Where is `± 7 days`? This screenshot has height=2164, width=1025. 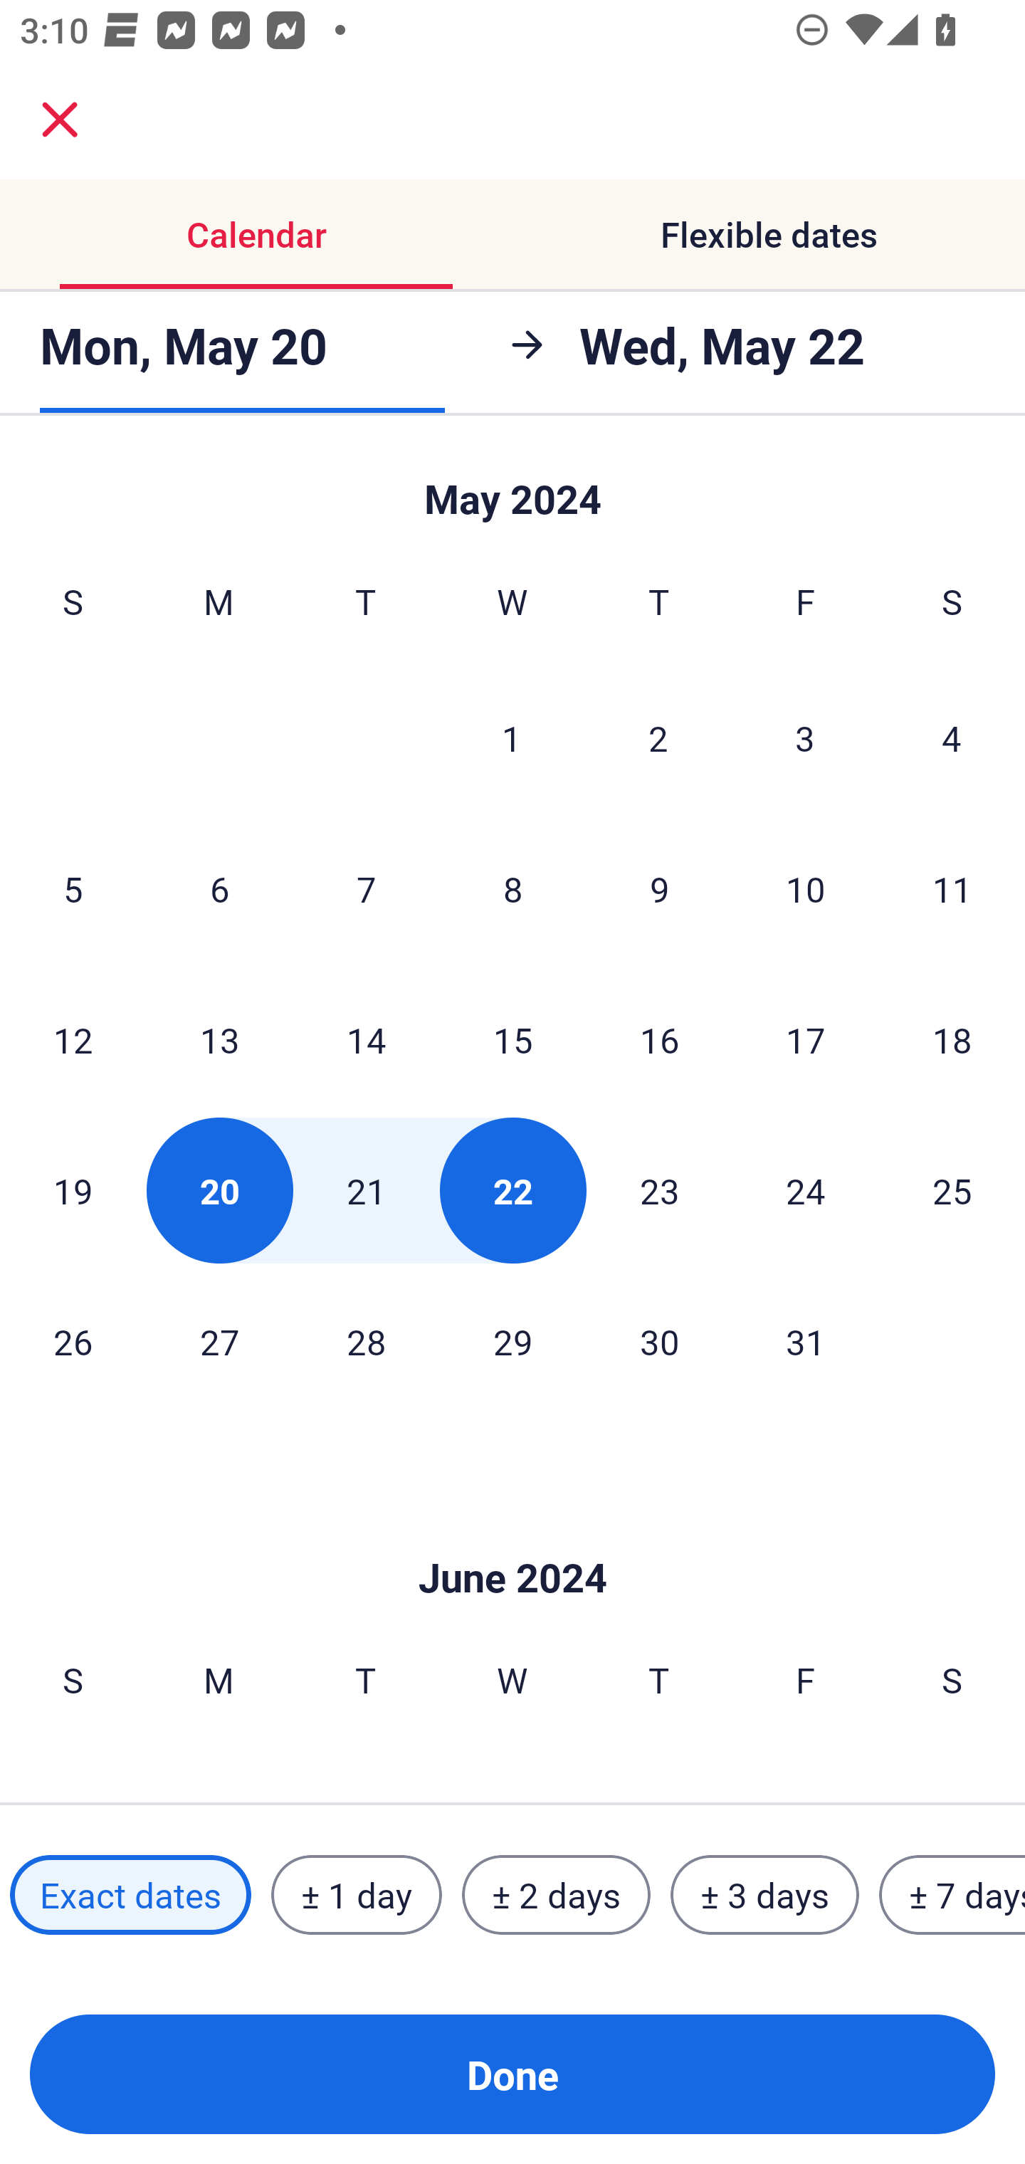 ± 7 days is located at coordinates (952, 1894).